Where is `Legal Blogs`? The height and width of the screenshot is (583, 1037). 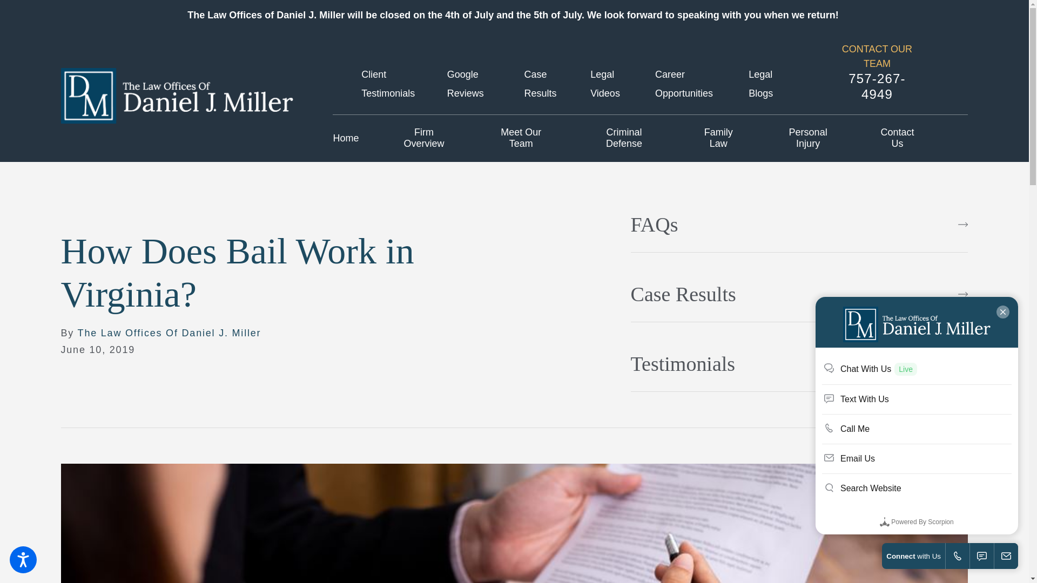
Legal Blogs is located at coordinates (760, 84).